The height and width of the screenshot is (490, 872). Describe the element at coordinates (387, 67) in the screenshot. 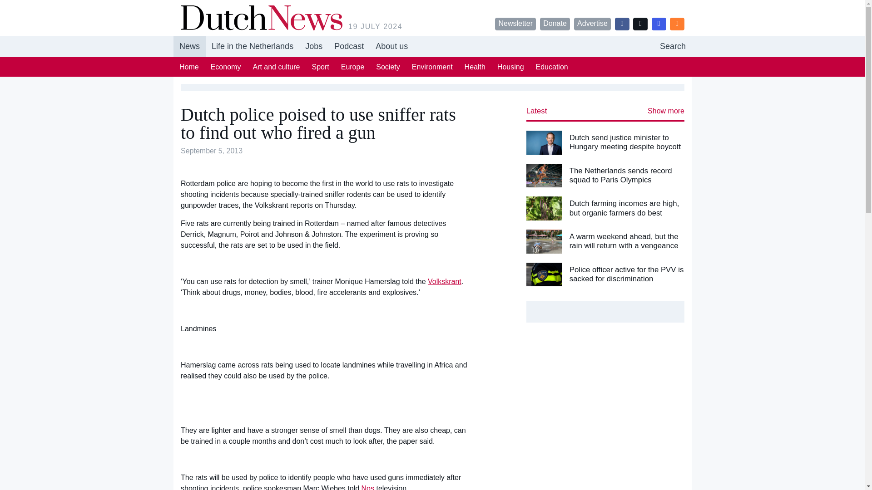

I see `Society` at that location.